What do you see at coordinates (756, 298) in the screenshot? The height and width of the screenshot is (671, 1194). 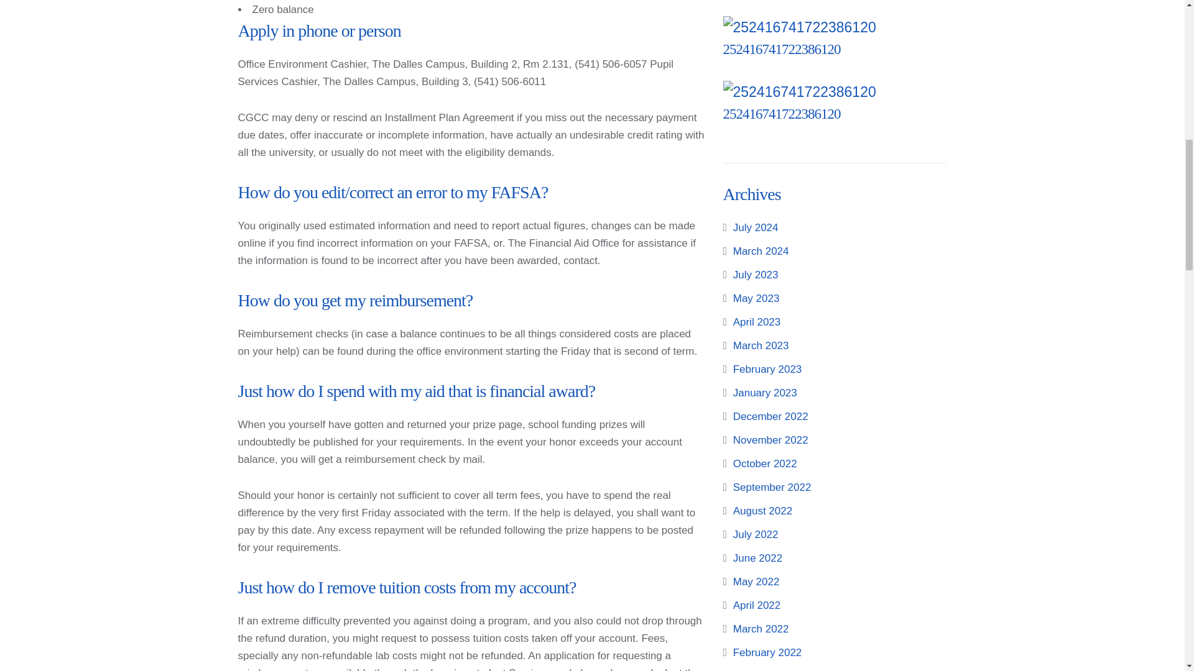 I see `May 2023` at bounding box center [756, 298].